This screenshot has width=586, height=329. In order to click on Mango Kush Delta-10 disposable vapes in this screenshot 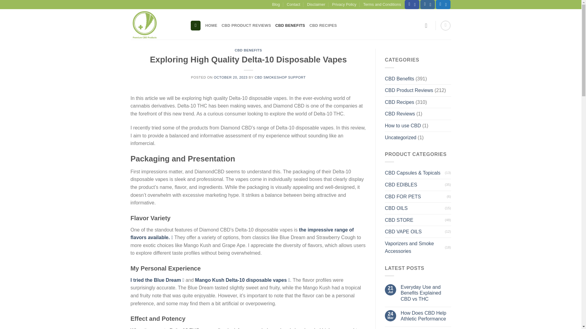, I will do `click(242, 280)`.